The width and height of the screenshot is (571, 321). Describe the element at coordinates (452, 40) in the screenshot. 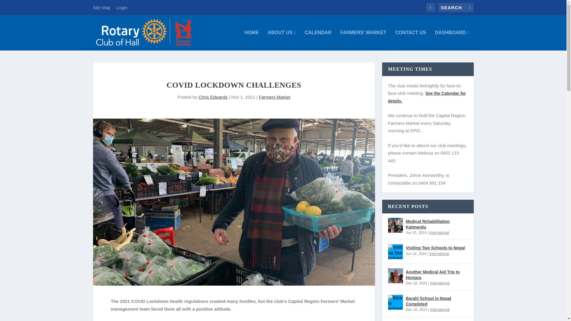

I see `DASHBOARD` at that location.